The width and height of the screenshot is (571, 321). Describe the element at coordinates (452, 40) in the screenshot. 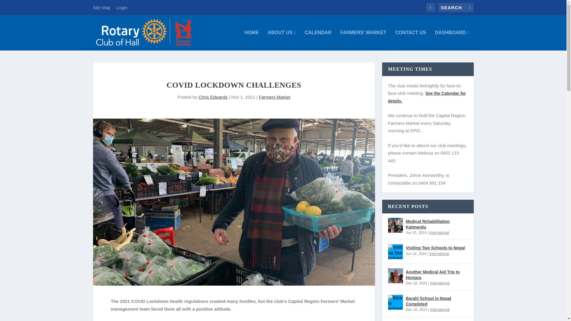

I see `DASHBOARD` at that location.